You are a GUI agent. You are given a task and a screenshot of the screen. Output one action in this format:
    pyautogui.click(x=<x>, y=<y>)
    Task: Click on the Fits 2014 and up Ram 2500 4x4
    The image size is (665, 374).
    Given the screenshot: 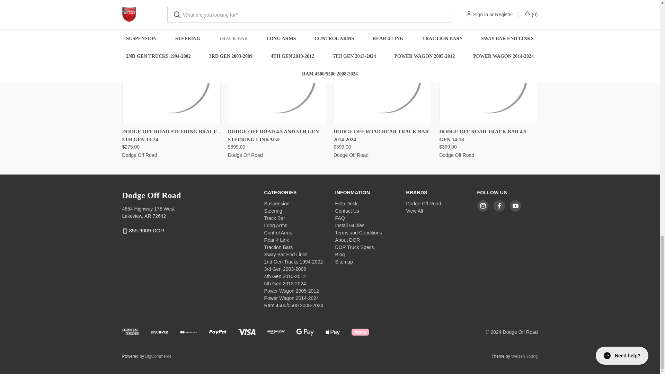 What is the action you would take?
    pyautogui.click(x=382, y=75)
    